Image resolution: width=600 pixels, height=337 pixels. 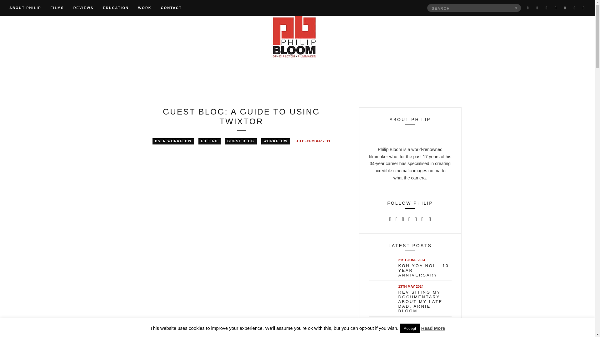 What do you see at coordinates (209, 141) in the screenshot?
I see `EDITING` at bounding box center [209, 141].